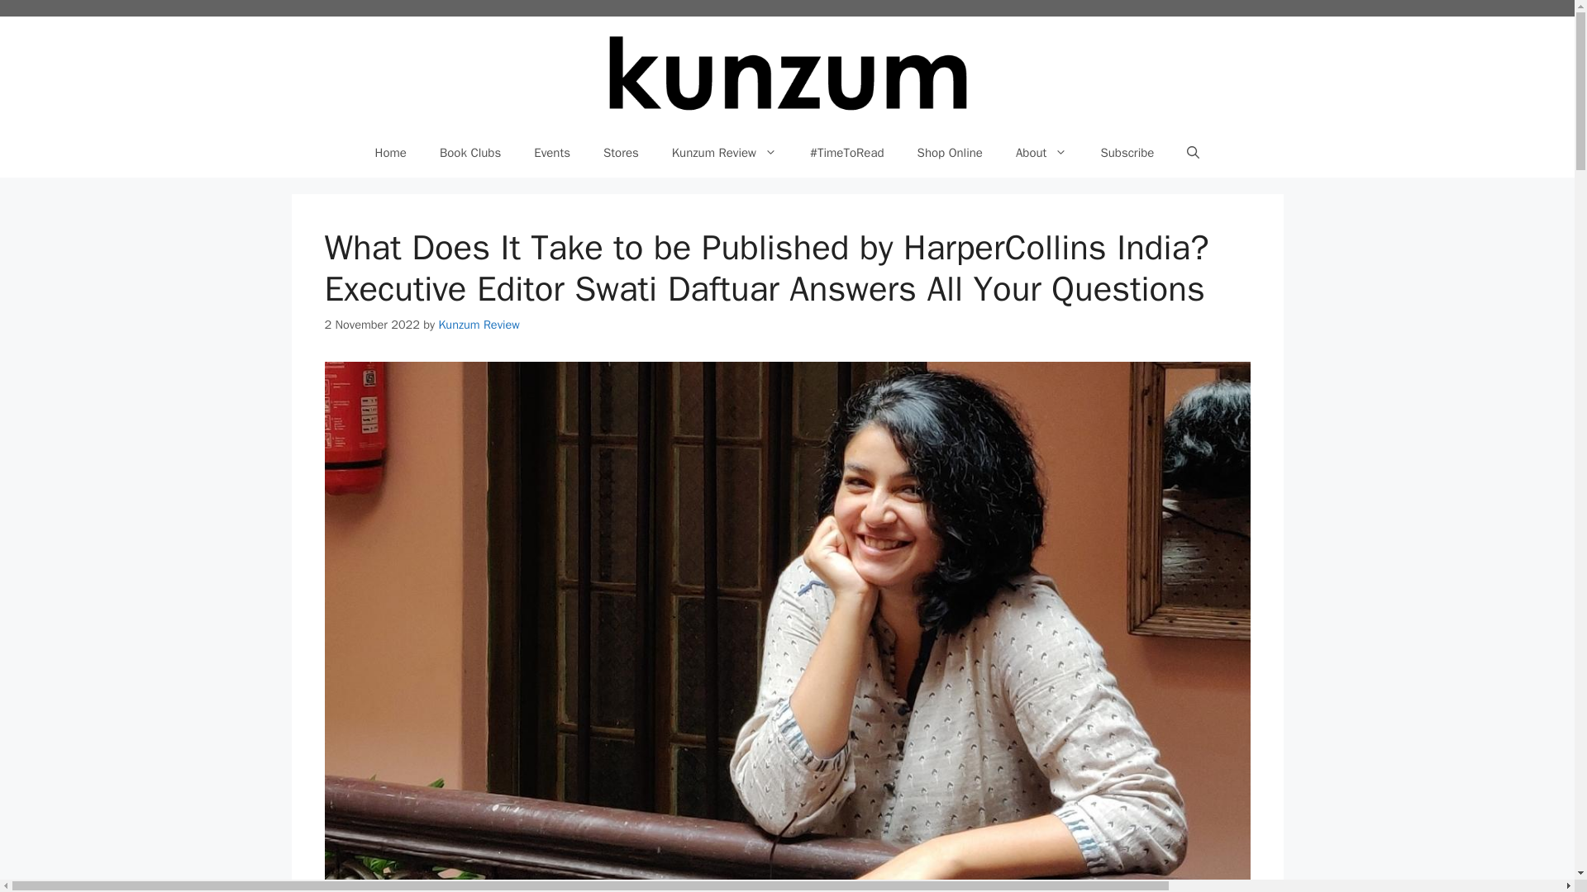  I want to click on Kunzum Review, so click(724, 152).